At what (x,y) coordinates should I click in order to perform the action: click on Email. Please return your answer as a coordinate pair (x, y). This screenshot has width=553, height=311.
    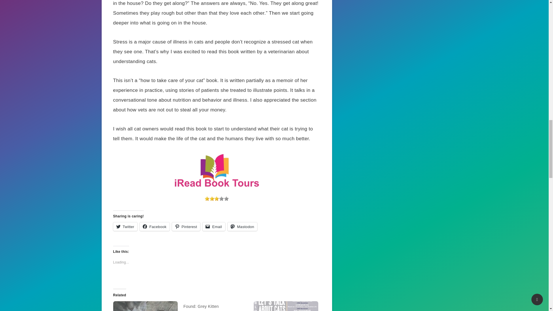
    Looking at the image, I should click on (214, 227).